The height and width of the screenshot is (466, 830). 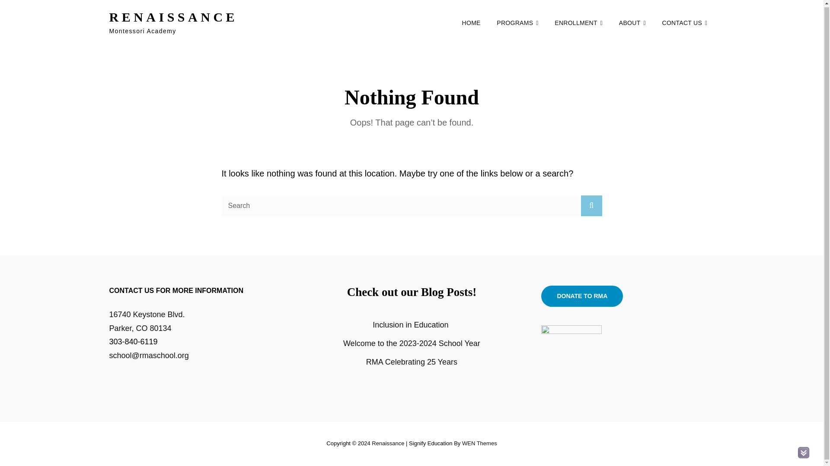 I want to click on RENAISSANCE, so click(x=173, y=17).